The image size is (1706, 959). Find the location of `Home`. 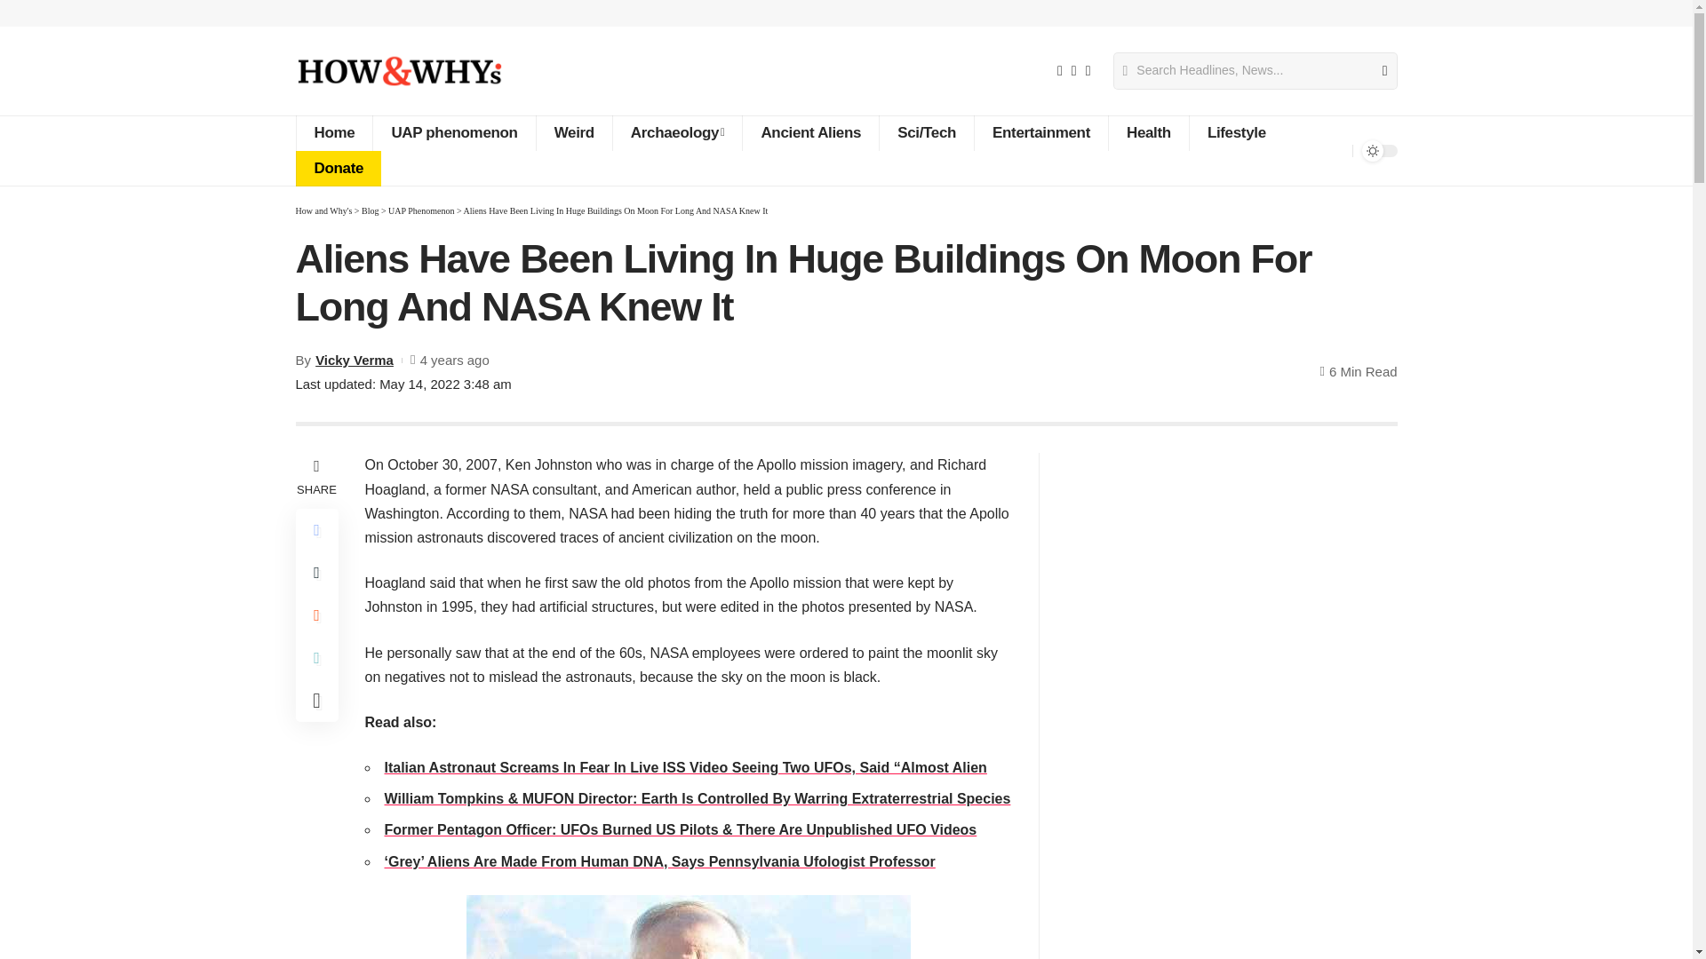

Home is located at coordinates (333, 132).